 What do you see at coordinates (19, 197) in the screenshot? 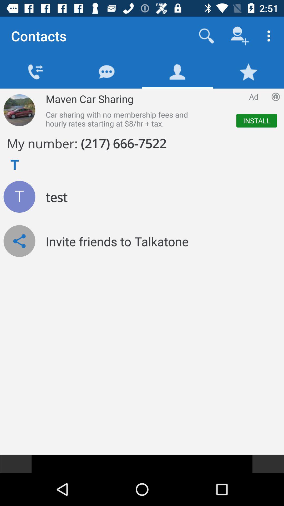
I see `click on the icon which is left to the test` at bounding box center [19, 197].